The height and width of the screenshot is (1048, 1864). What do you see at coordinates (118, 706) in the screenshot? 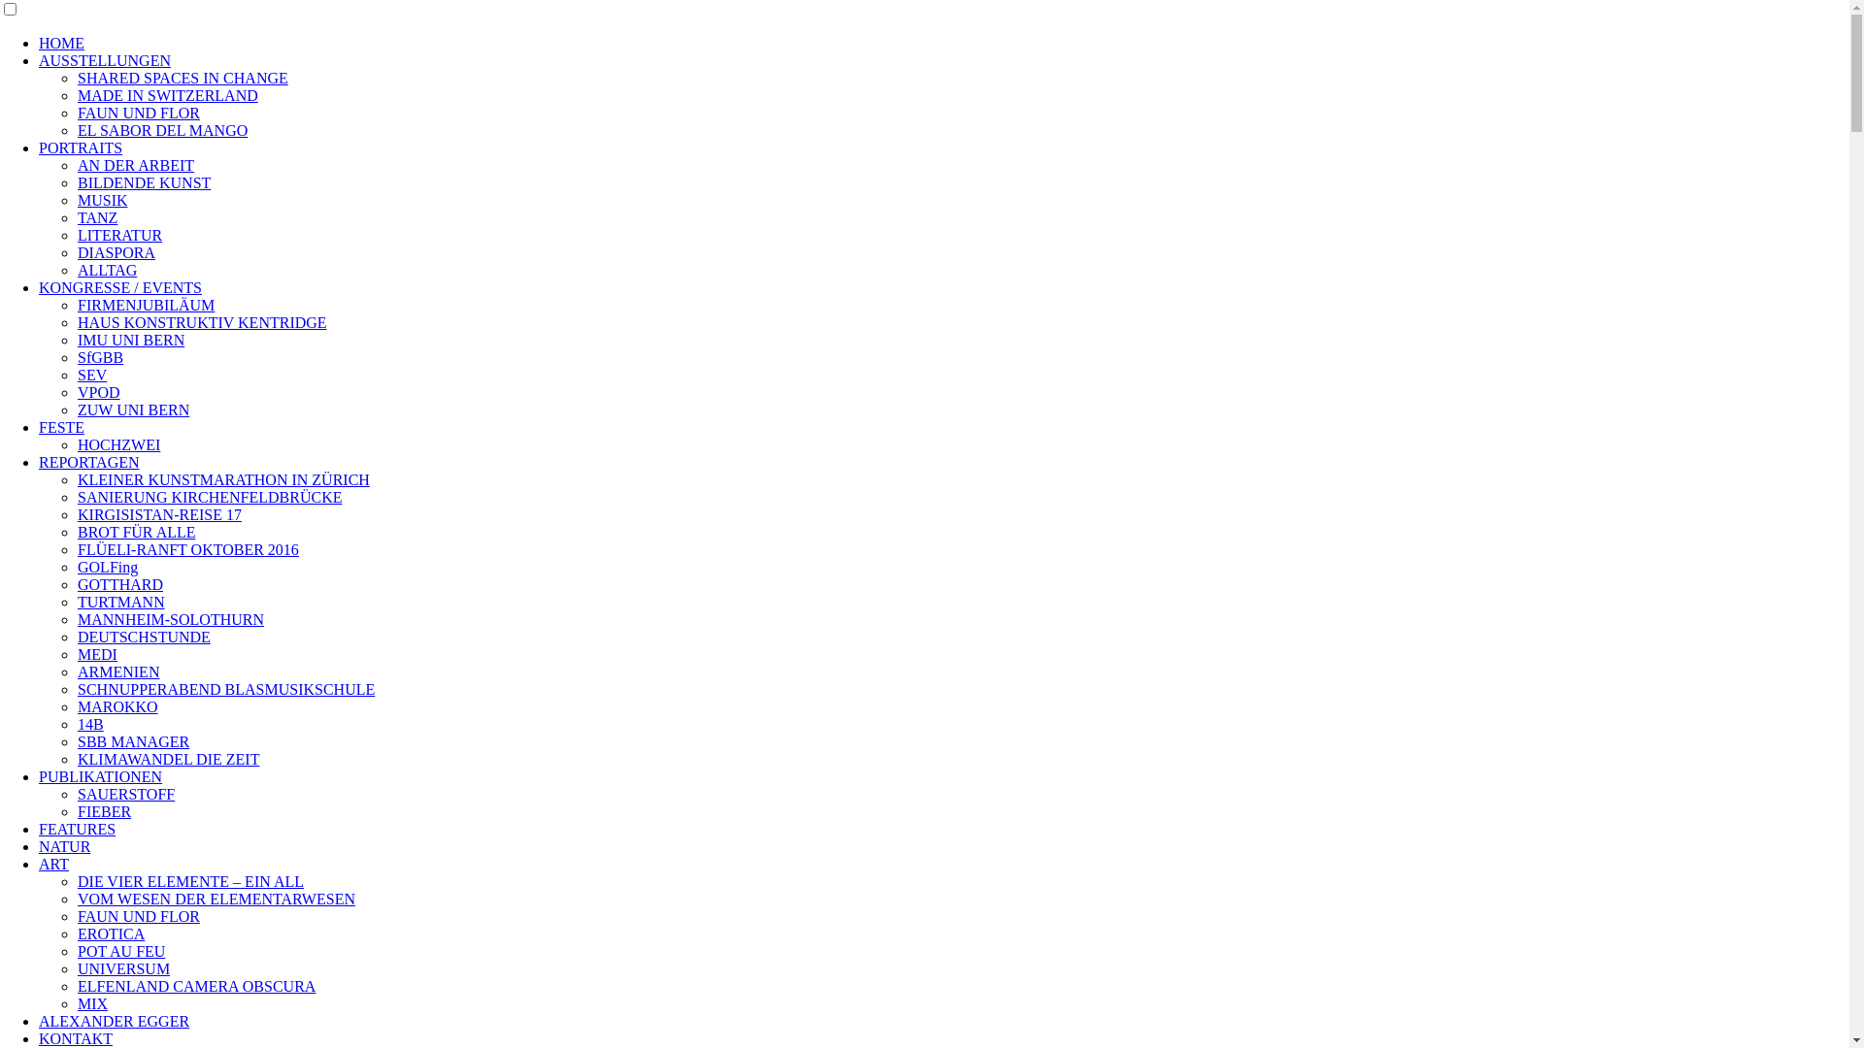
I see `MAROKKO` at bounding box center [118, 706].